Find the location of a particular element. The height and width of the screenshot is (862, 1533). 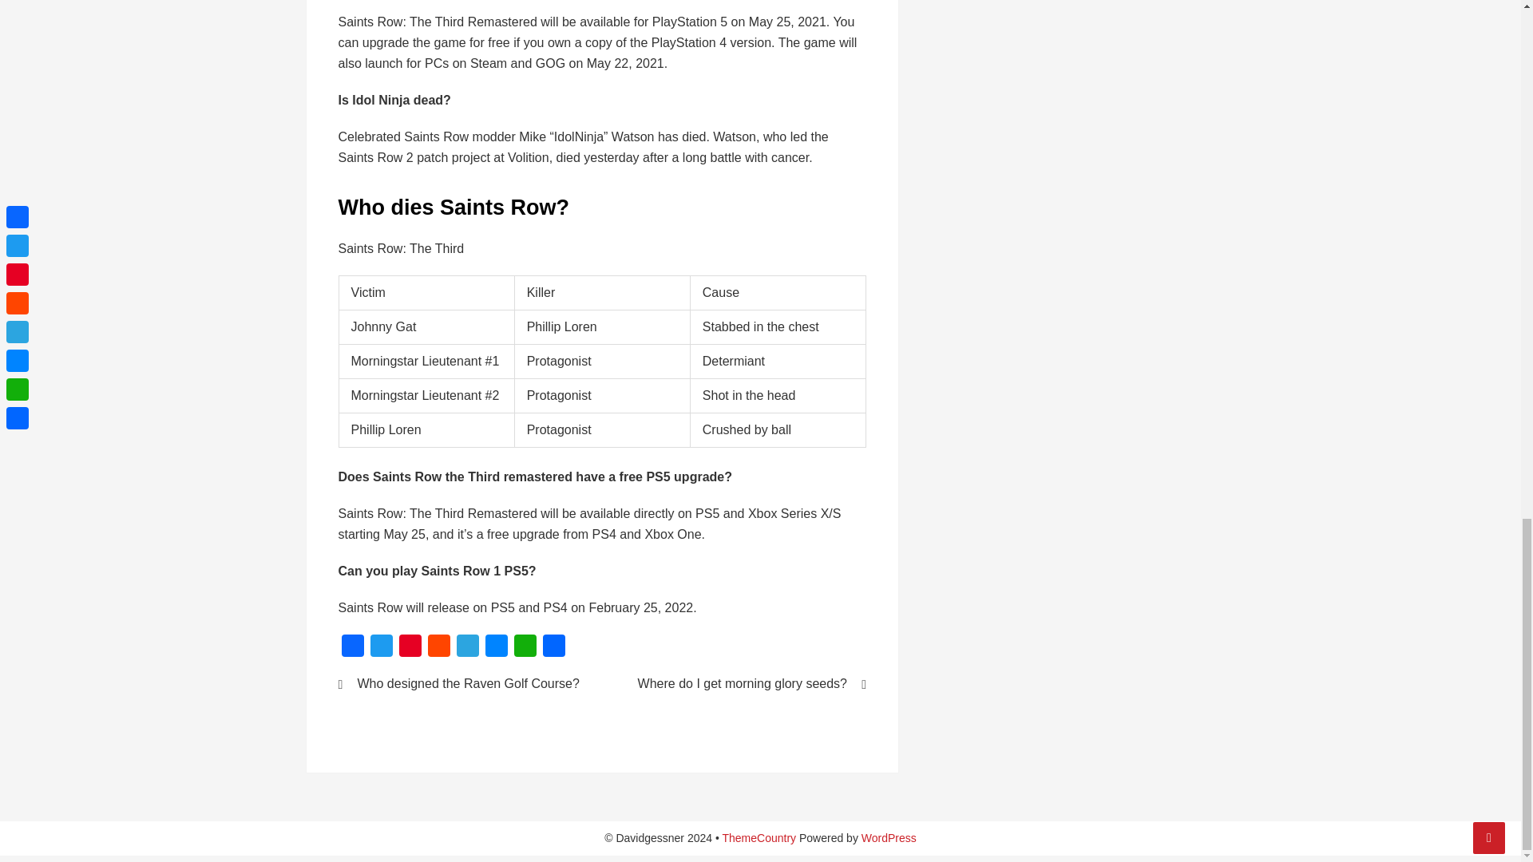

WhatsApp is located at coordinates (525, 648).